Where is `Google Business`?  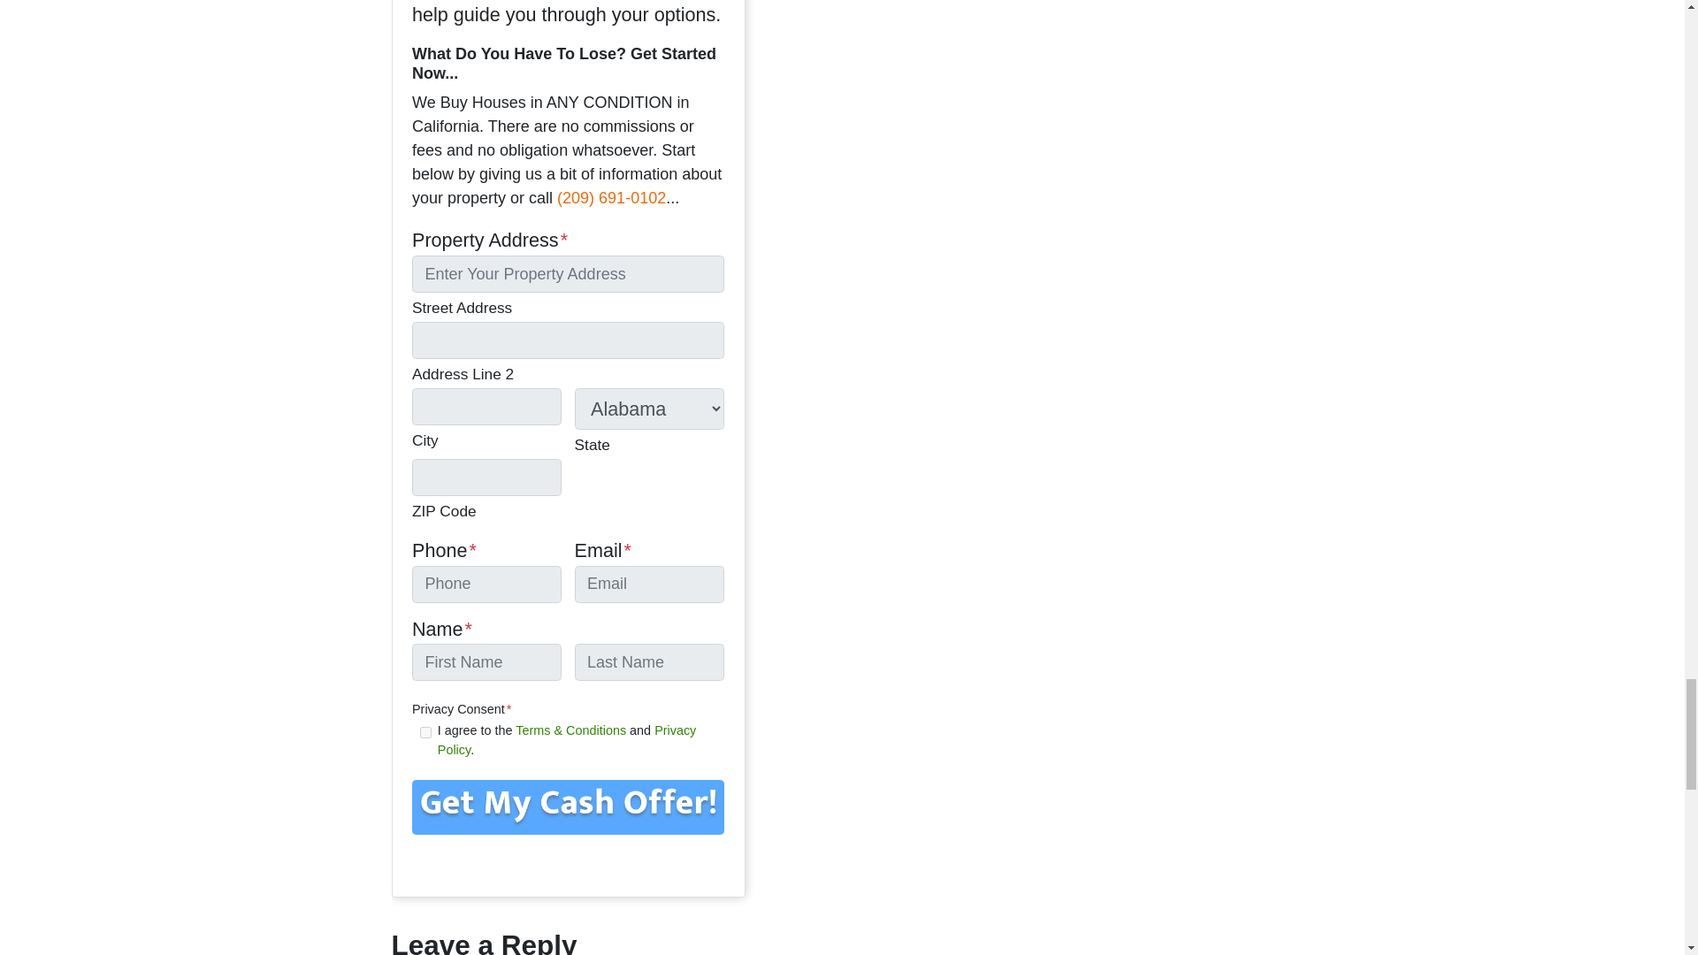
Google Business is located at coordinates (424, 863).